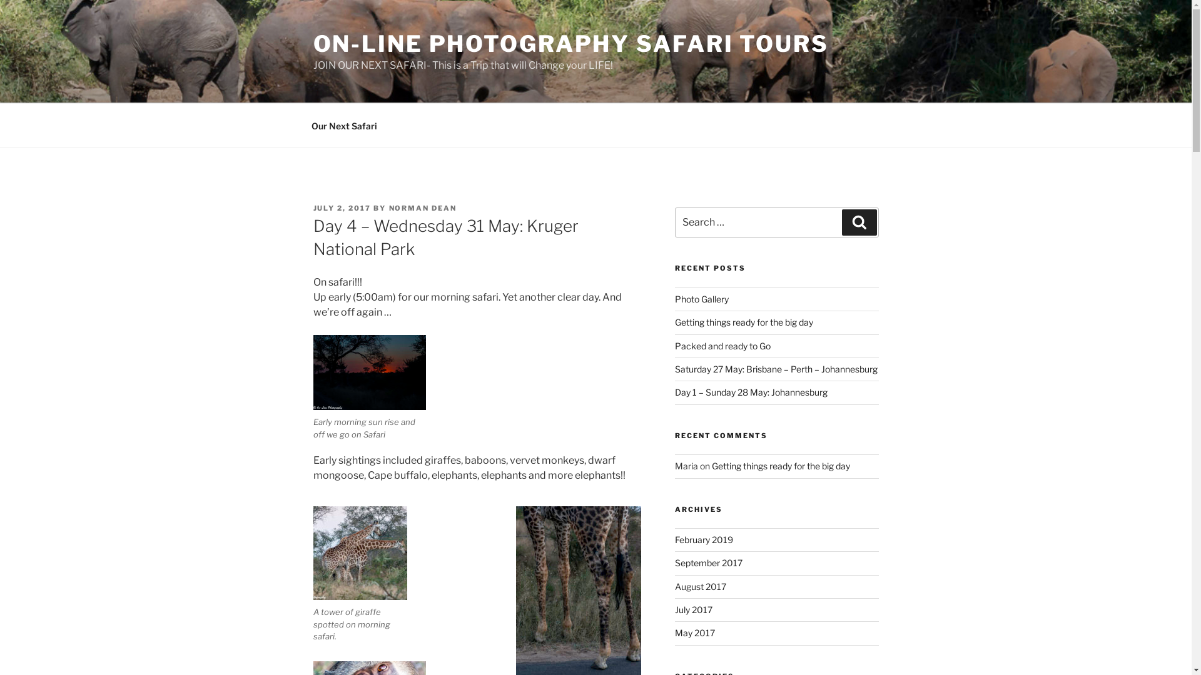 The width and height of the screenshot is (1201, 675). I want to click on Getting things ready for the big day, so click(781, 466).